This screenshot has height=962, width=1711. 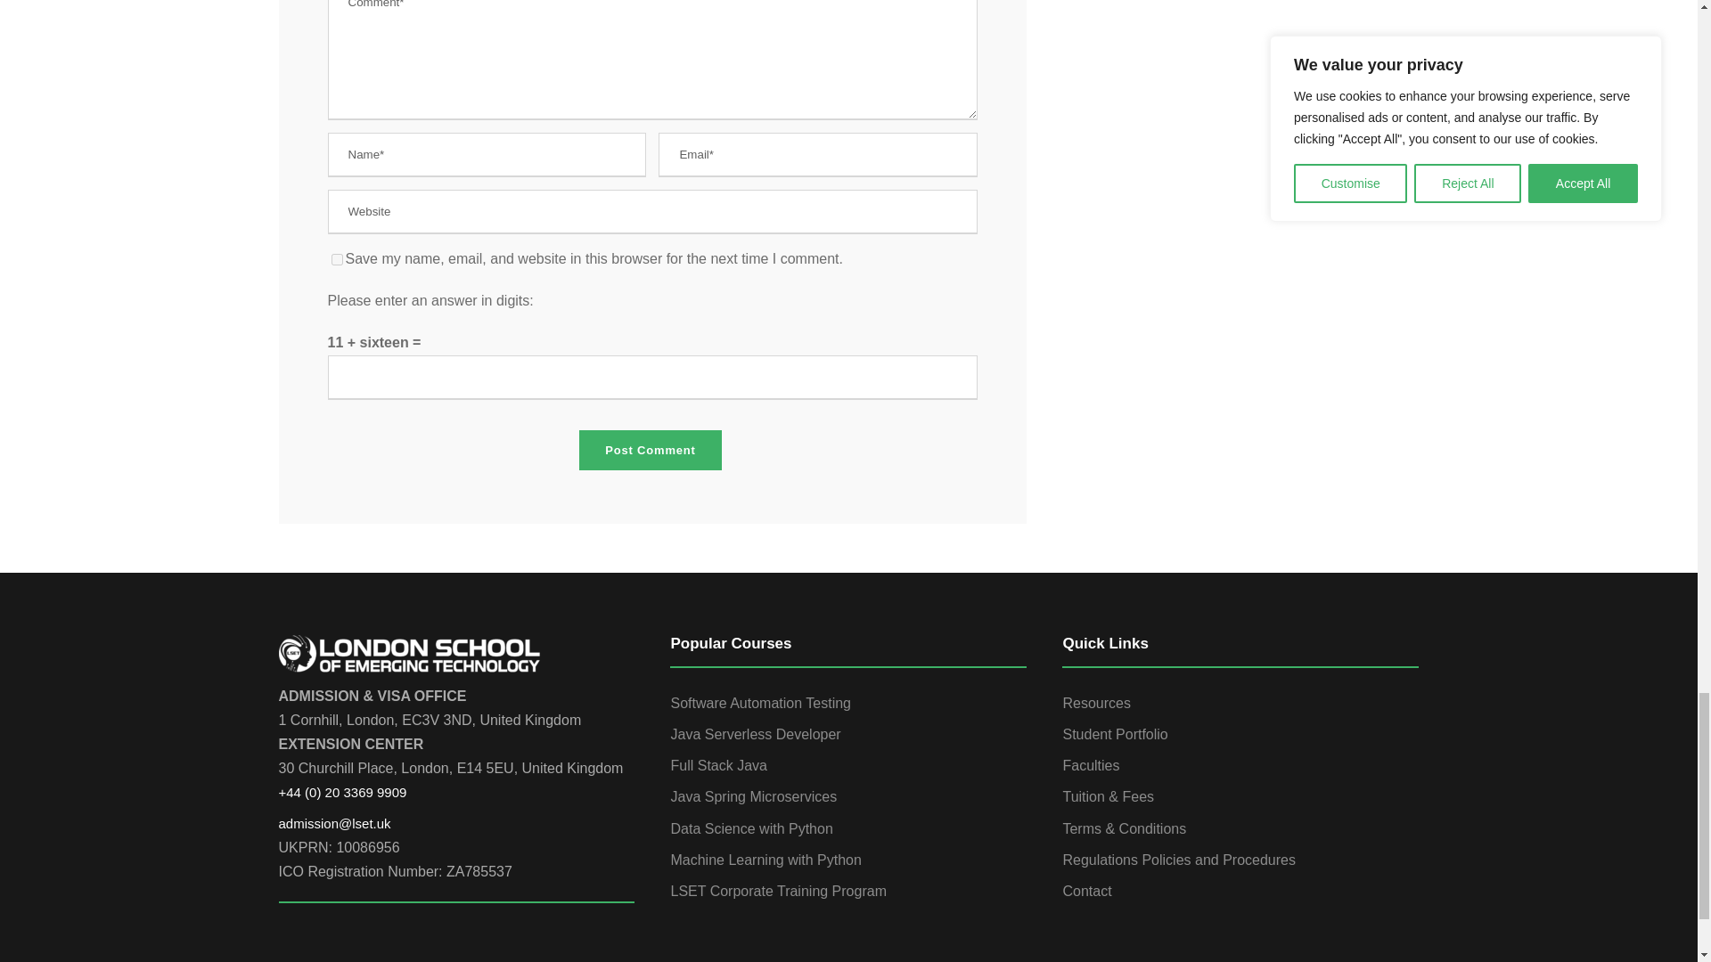 I want to click on Post Comment, so click(x=650, y=449).